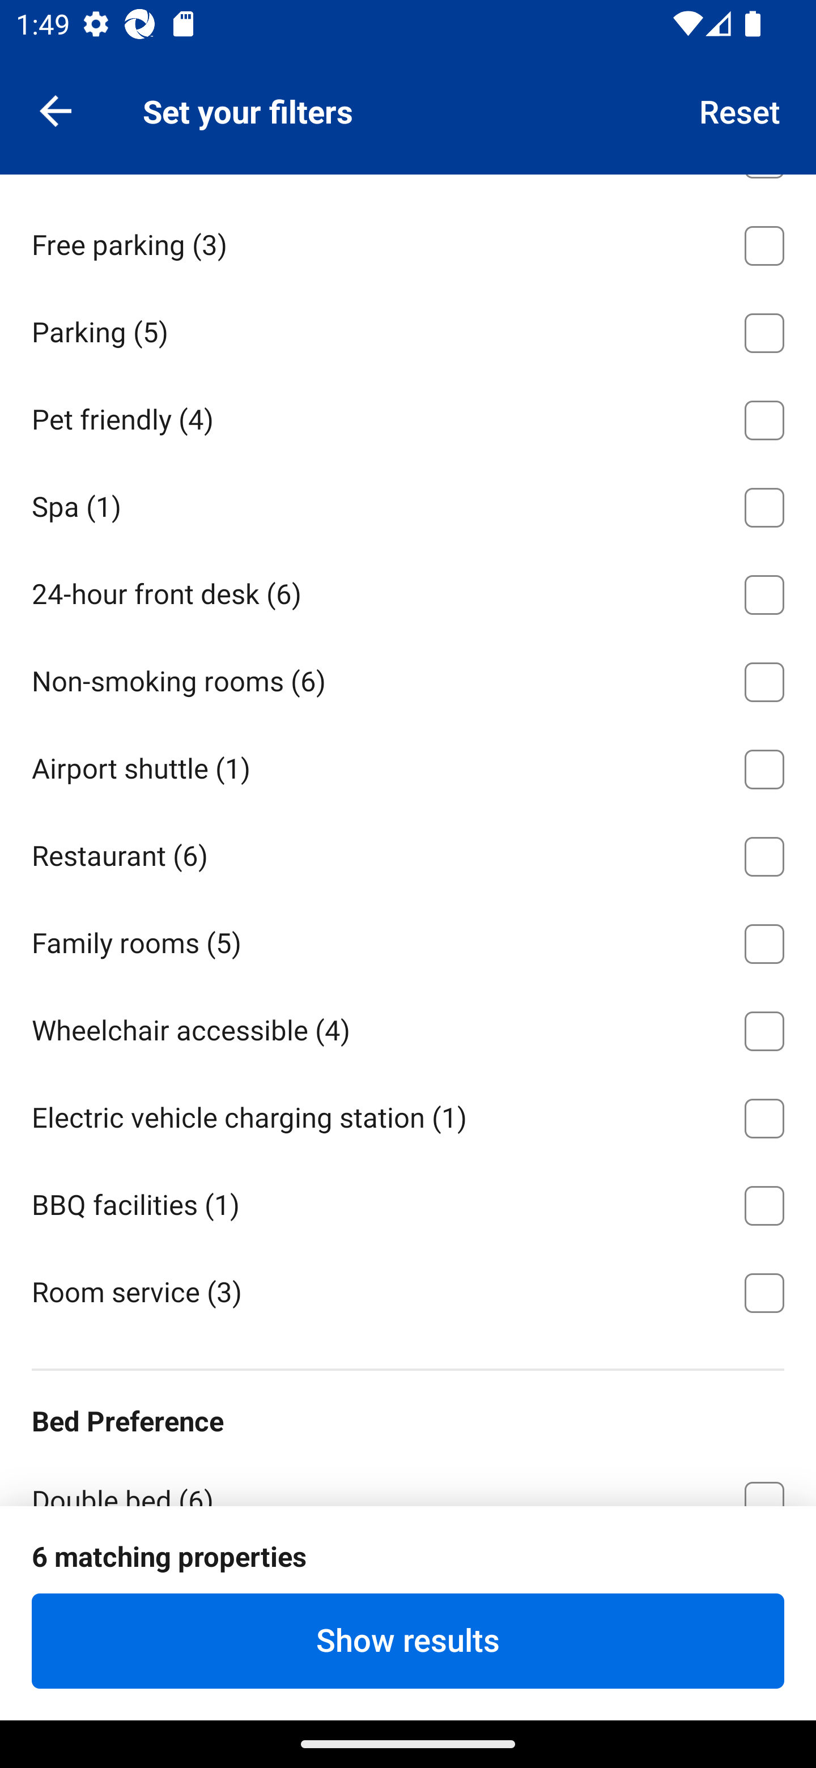 The width and height of the screenshot is (816, 1768). Describe the element at coordinates (740, 110) in the screenshot. I see `Reset` at that location.